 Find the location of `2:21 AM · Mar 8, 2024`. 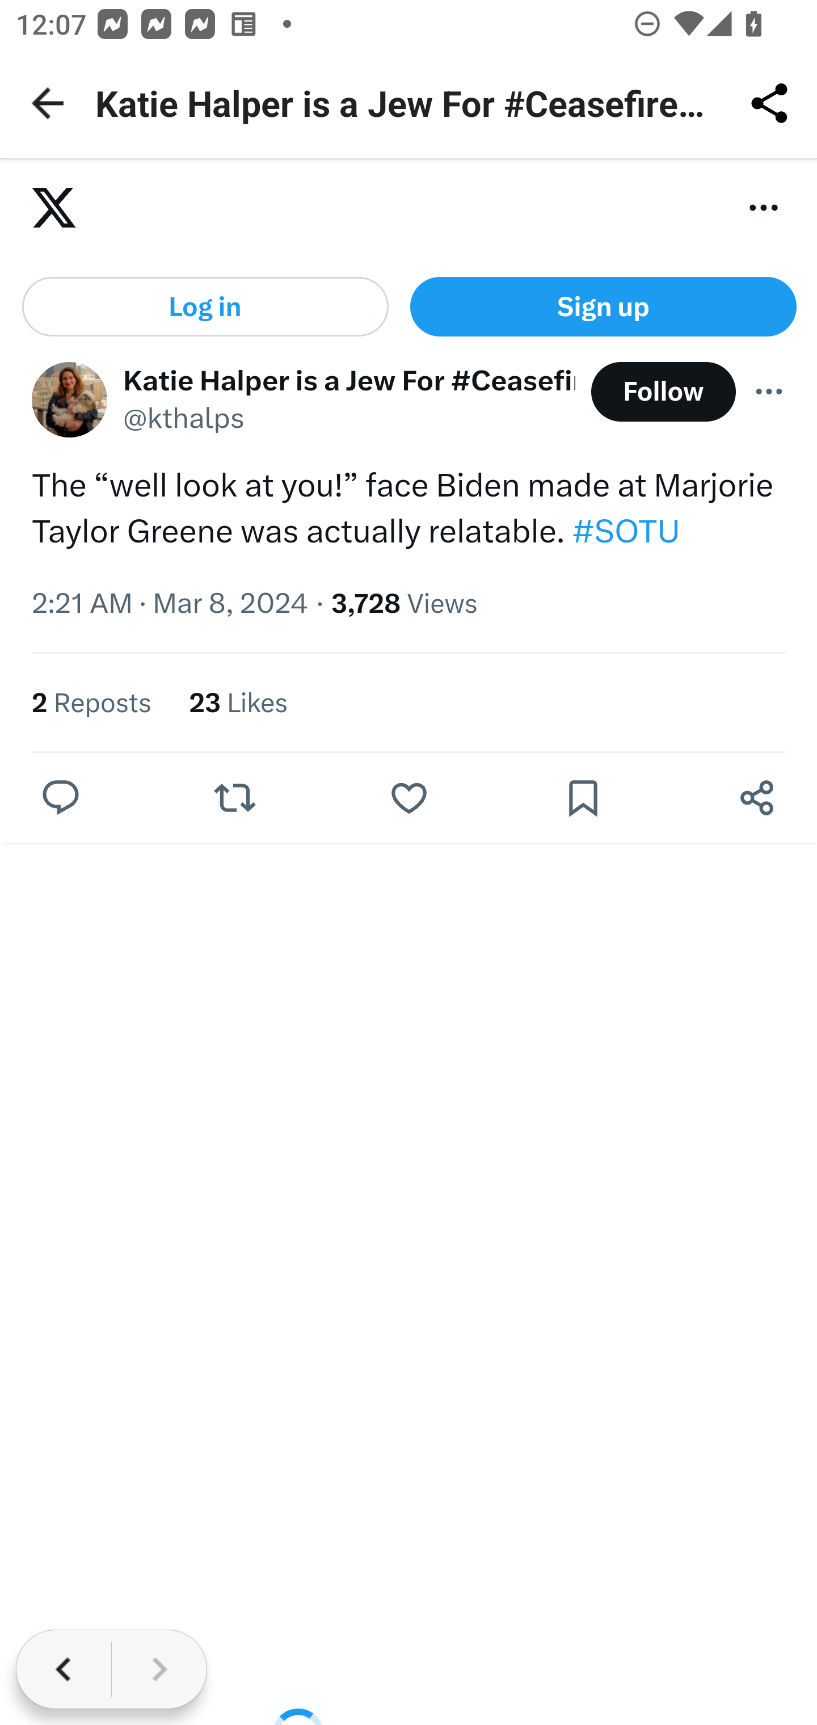

2:21 AM · Mar 8, 2024 is located at coordinates (170, 604).